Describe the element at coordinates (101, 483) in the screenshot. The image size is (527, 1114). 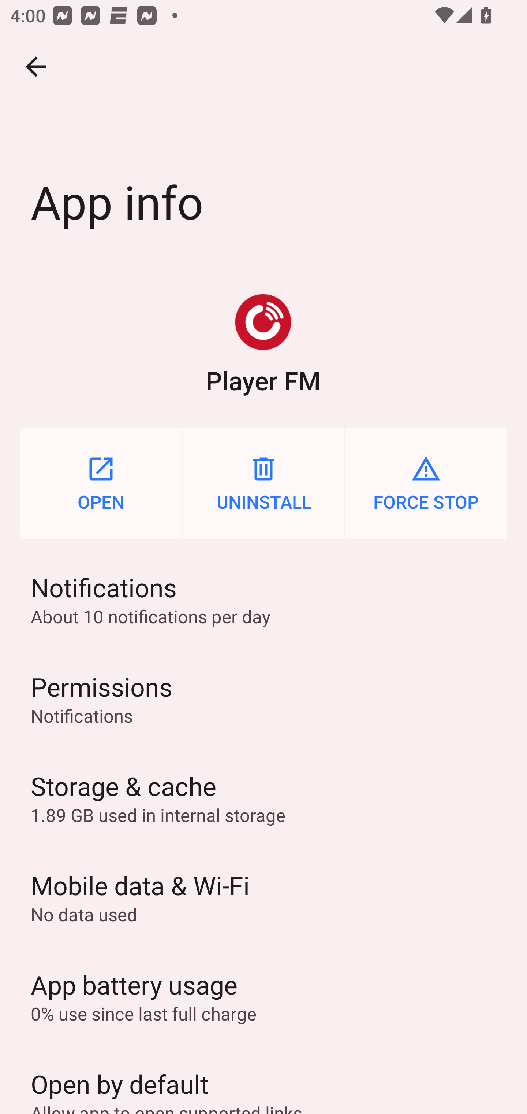
I see `OPEN` at that location.